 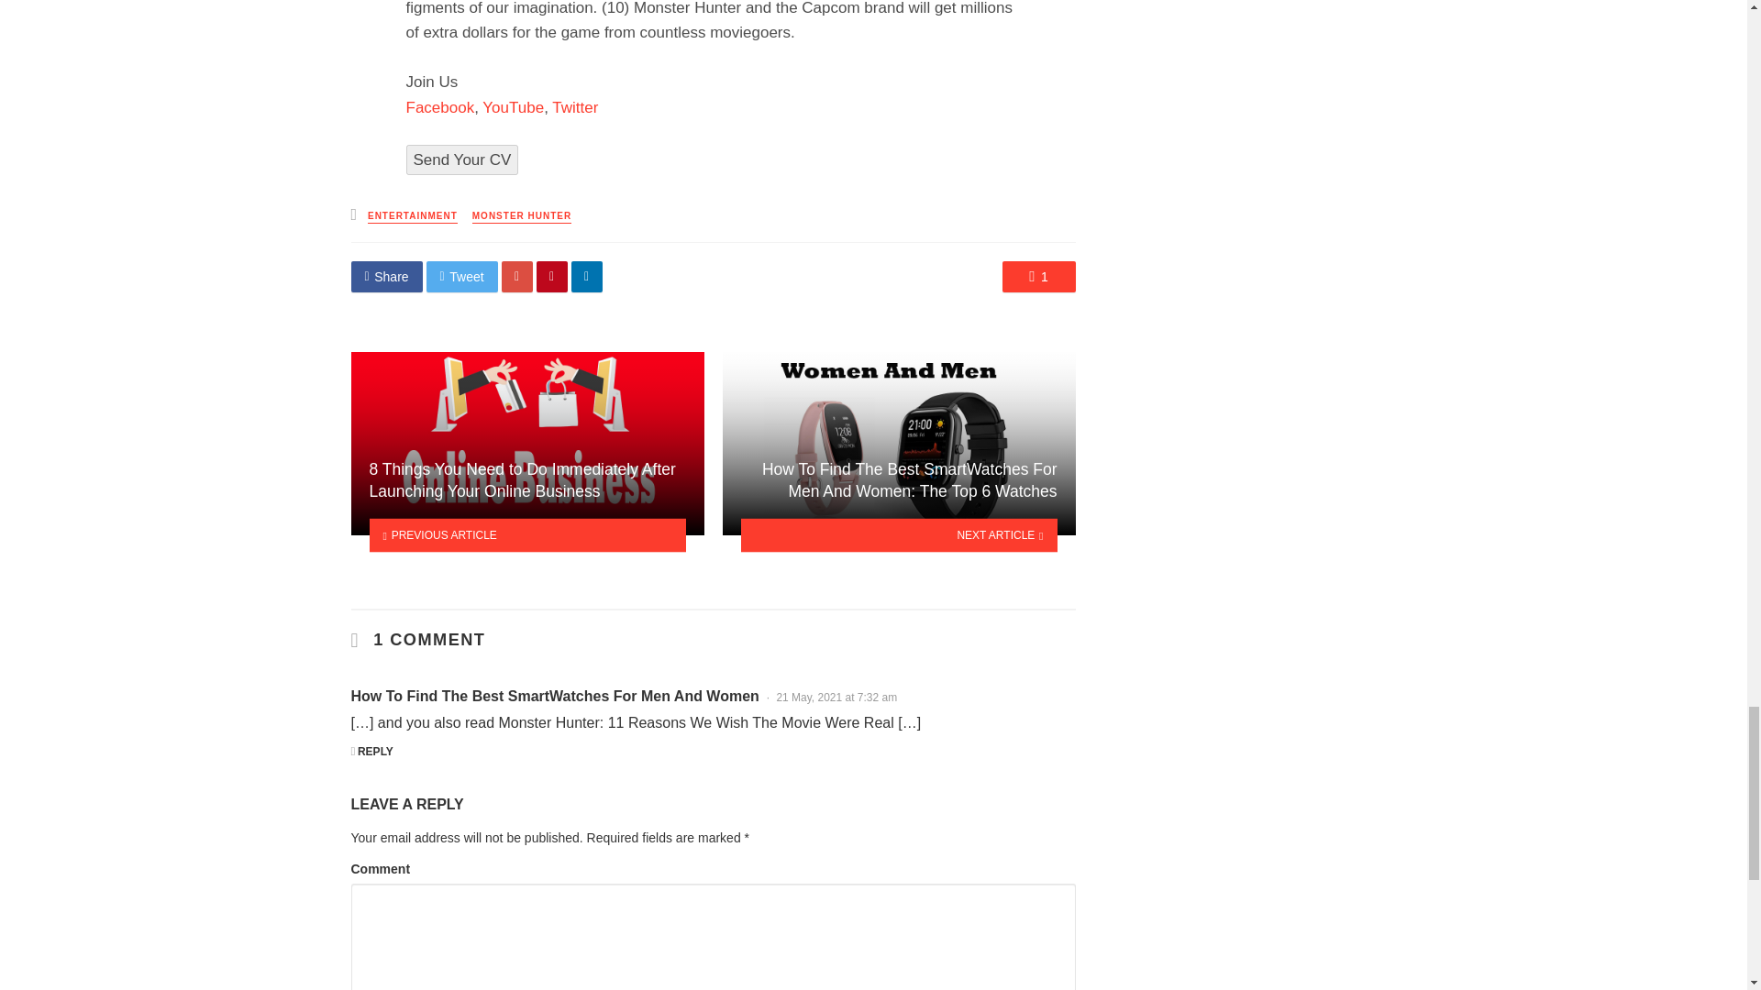 What do you see at coordinates (460, 159) in the screenshot?
I see `Send Your CV` at bounding box center [460, 159].